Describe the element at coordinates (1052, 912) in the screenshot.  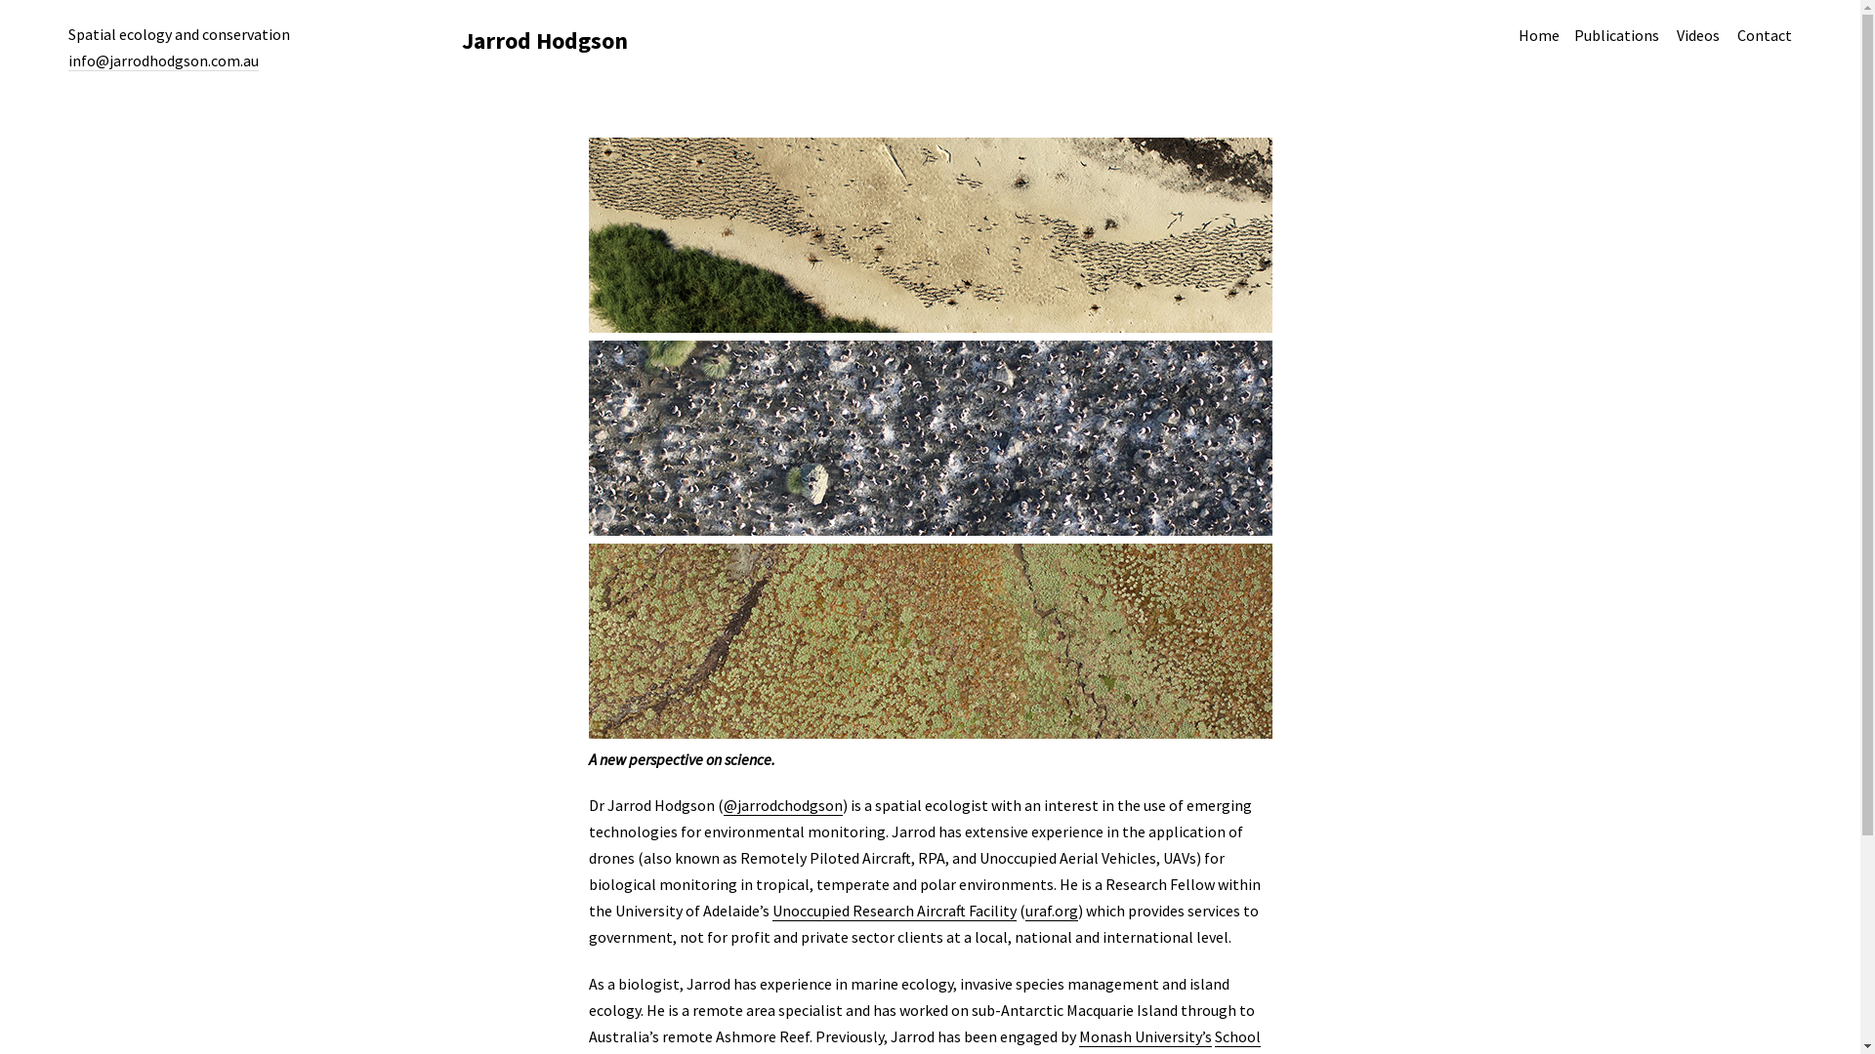
I see `uraf.org` at that location.